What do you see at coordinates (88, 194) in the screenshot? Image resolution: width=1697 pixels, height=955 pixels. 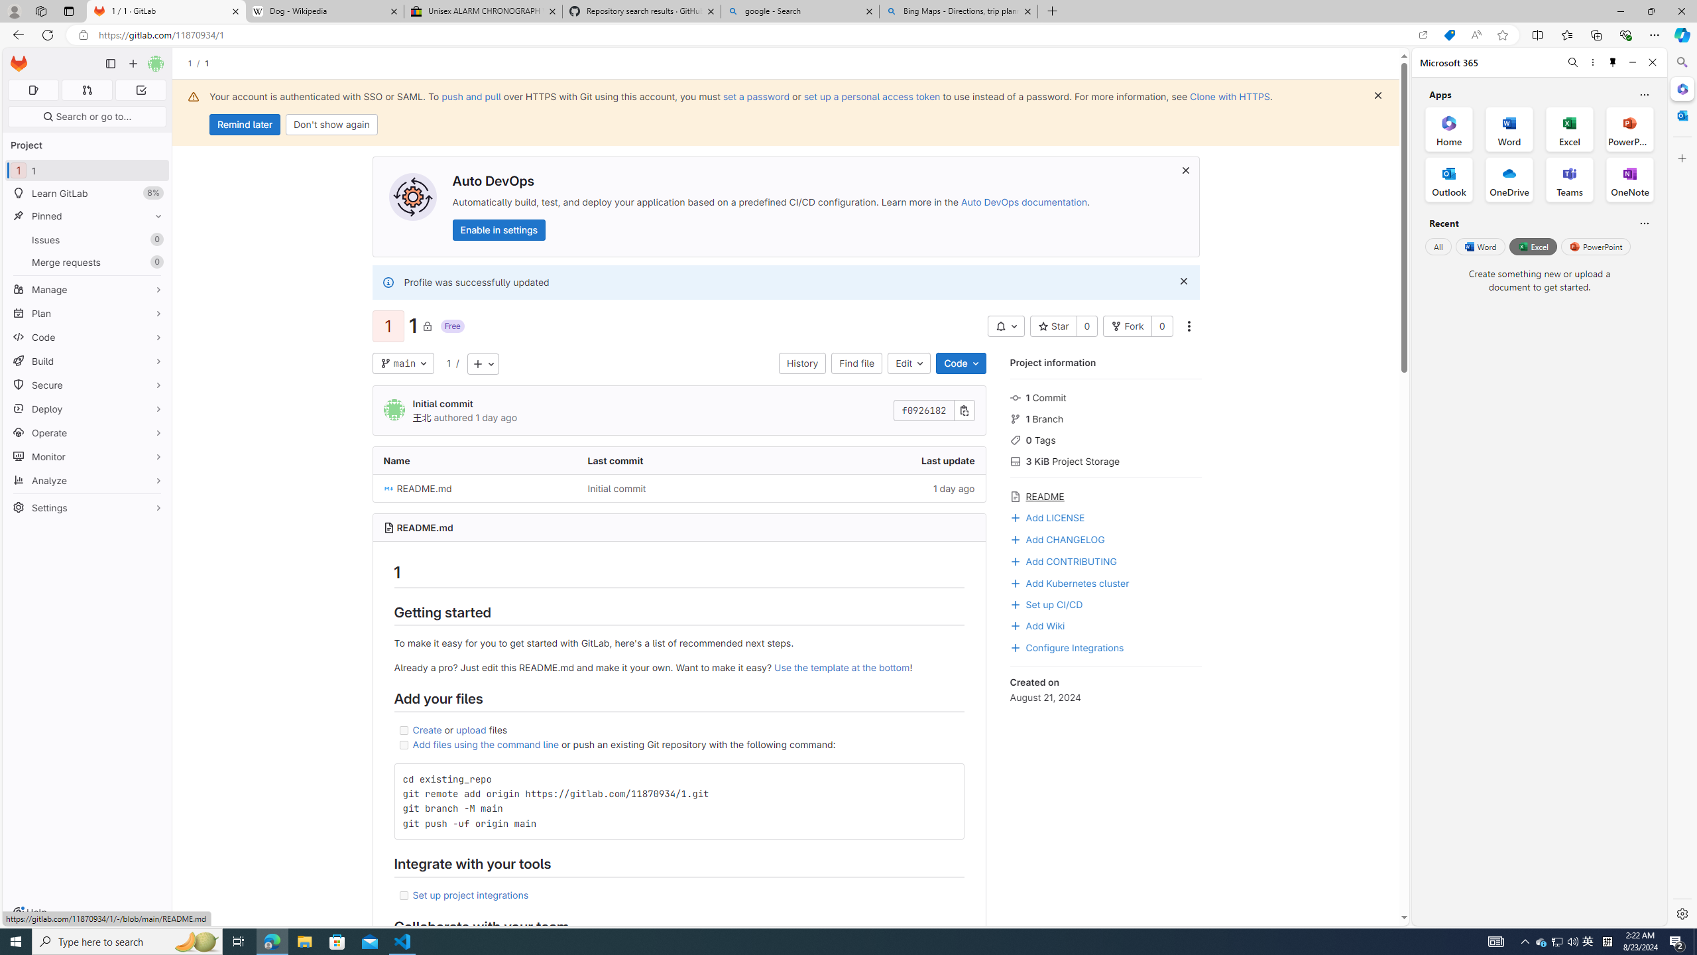 I see `Learn GitLab 8%` at bounding box center [88, 194].